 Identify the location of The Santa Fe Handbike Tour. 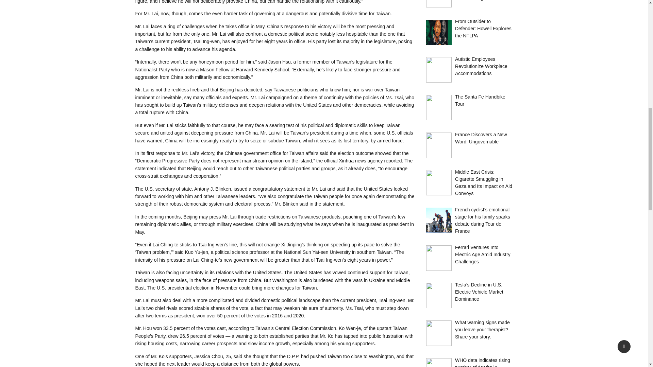
(480, 100).